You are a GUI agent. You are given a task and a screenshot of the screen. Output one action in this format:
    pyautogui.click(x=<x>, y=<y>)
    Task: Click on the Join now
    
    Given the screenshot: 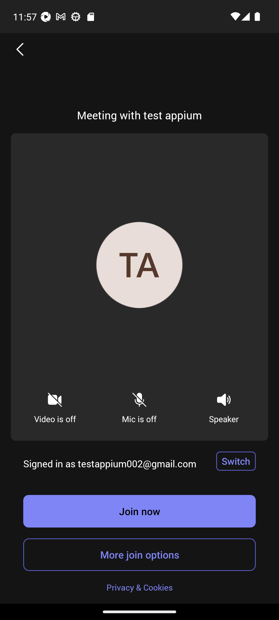 What is the action you would take?
    pyautogui.click(x=139, y=511)
    